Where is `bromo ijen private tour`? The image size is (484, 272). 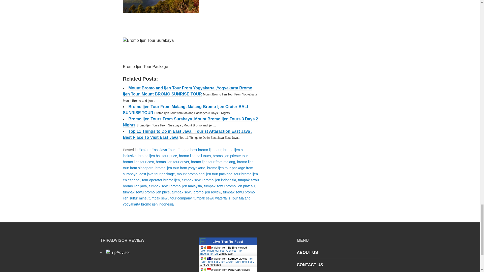 bromo ijen private tour is located at coordinates (230, 156).